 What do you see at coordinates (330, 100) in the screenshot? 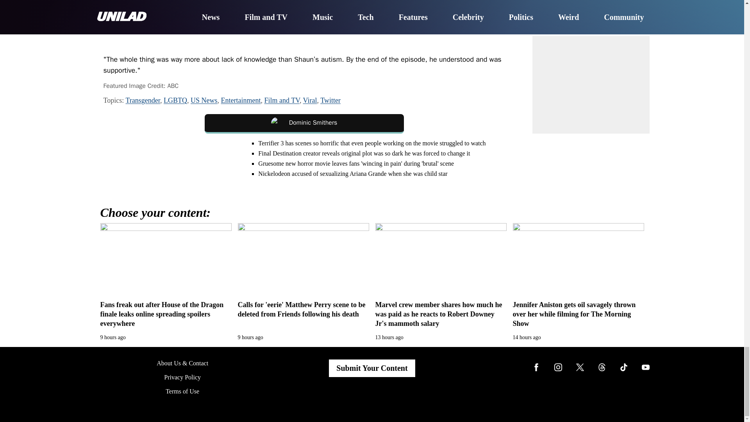
I see `Twitter` at bounding box center [330, 100].